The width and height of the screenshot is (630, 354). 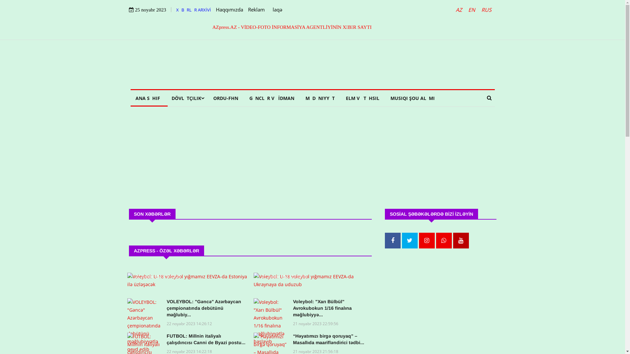 What do you see at coordinates (486, 10) in the screenshot?
I see `RUS` at bounding box center [486, 10].